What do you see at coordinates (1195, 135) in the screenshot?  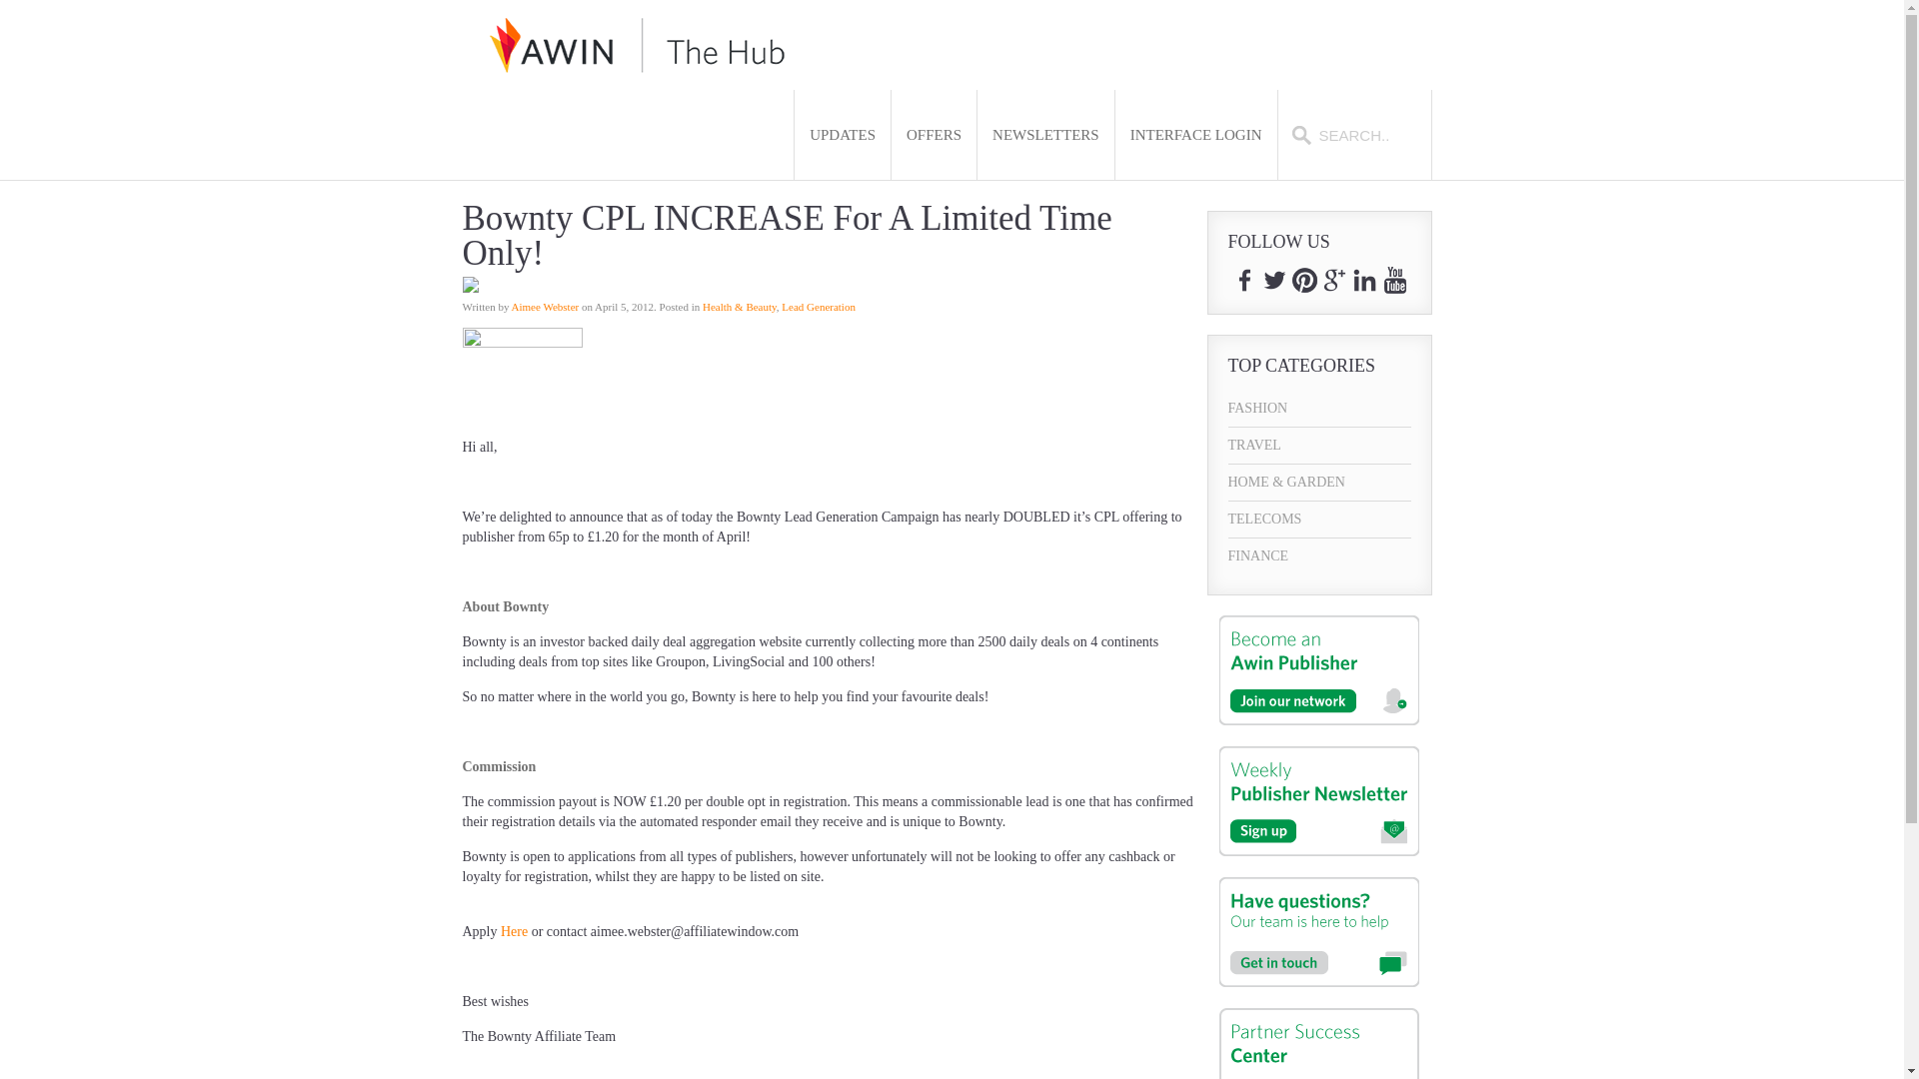 I see `INTERFACE LOGIN` at bounding box center [1195, 135].